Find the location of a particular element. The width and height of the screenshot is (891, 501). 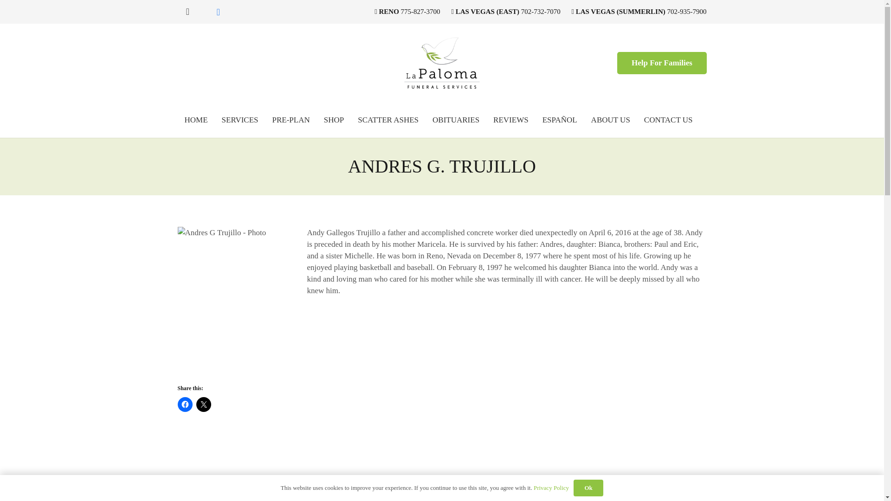

HOME is located at coordinates (196, 120).